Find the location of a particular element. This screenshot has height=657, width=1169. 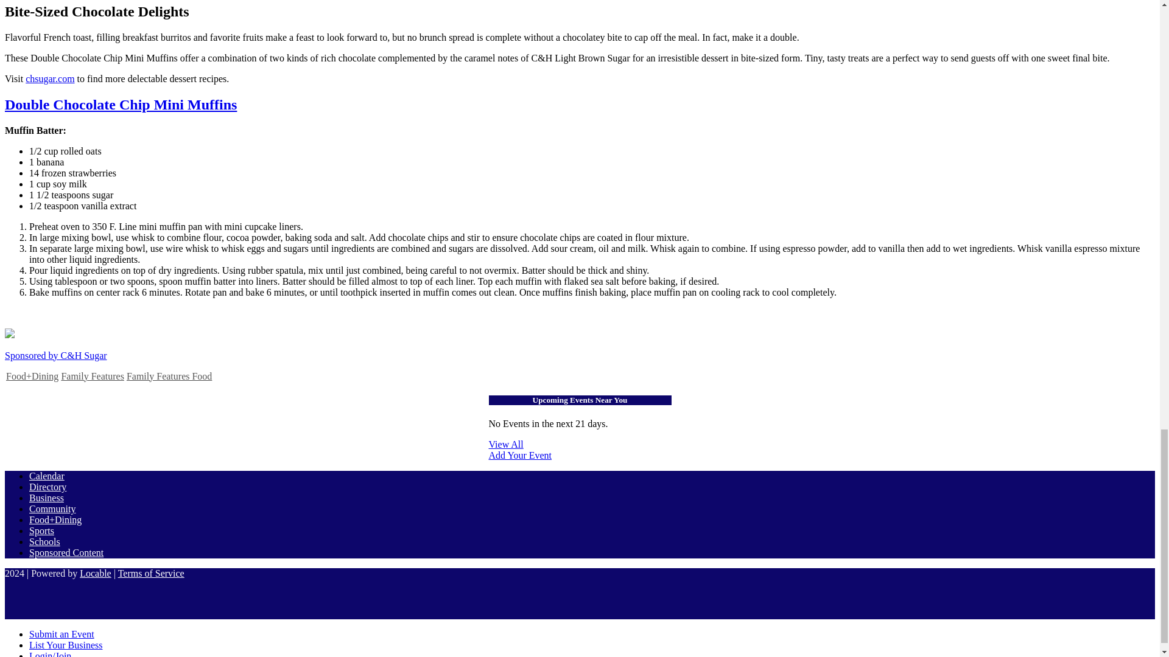

chsugar.com is located at coordinates (50, 78).